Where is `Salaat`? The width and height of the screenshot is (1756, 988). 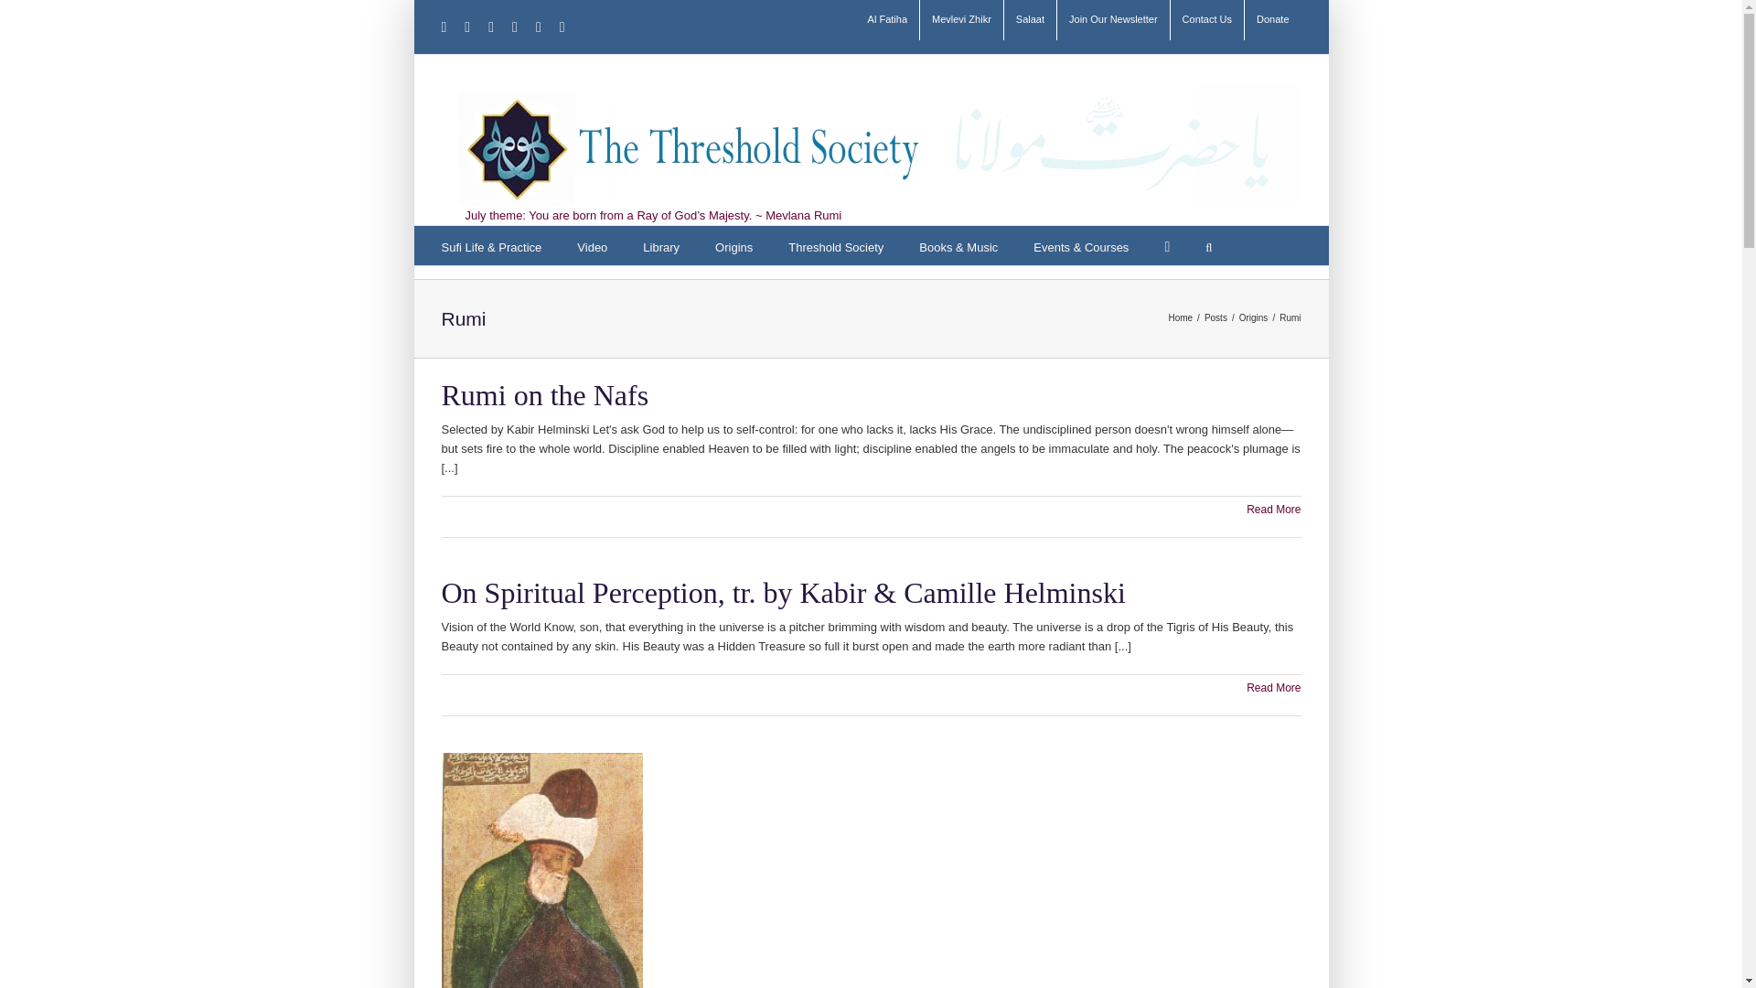
Salaat is located at coordinates (1030, 20).